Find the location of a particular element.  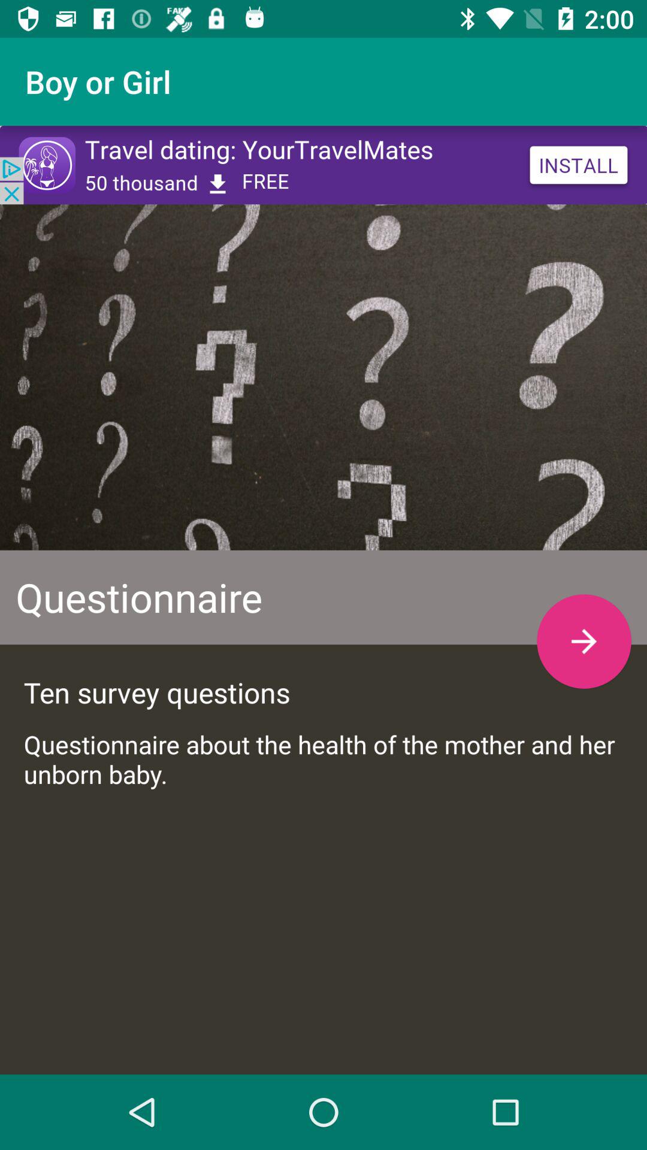

go to next page is located at coordinates (583, 641).